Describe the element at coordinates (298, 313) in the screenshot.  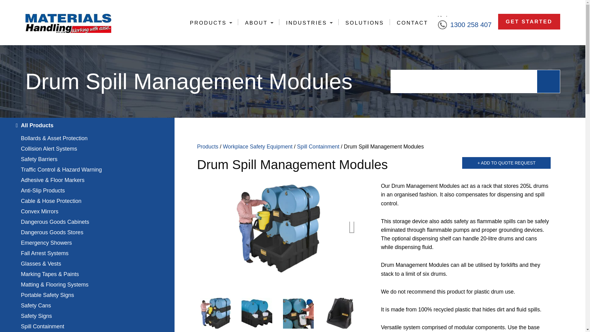
I see `Drum Spill Management Modules D28903 28669` at that location.